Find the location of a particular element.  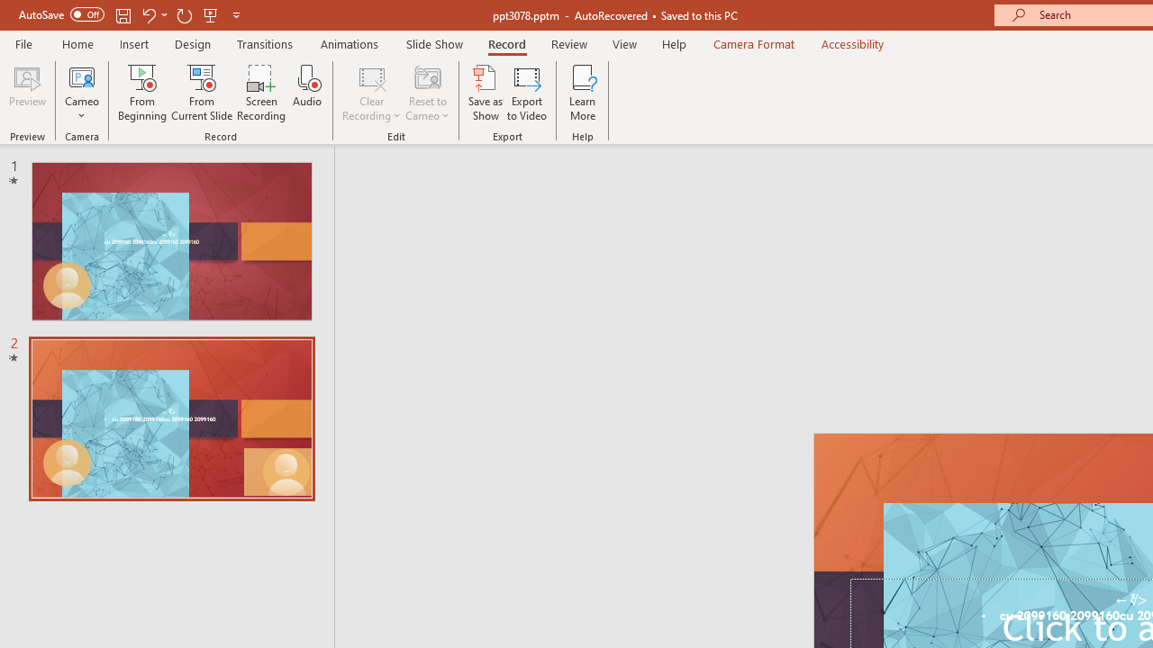

Transitions is located at coordinates (265, 43).